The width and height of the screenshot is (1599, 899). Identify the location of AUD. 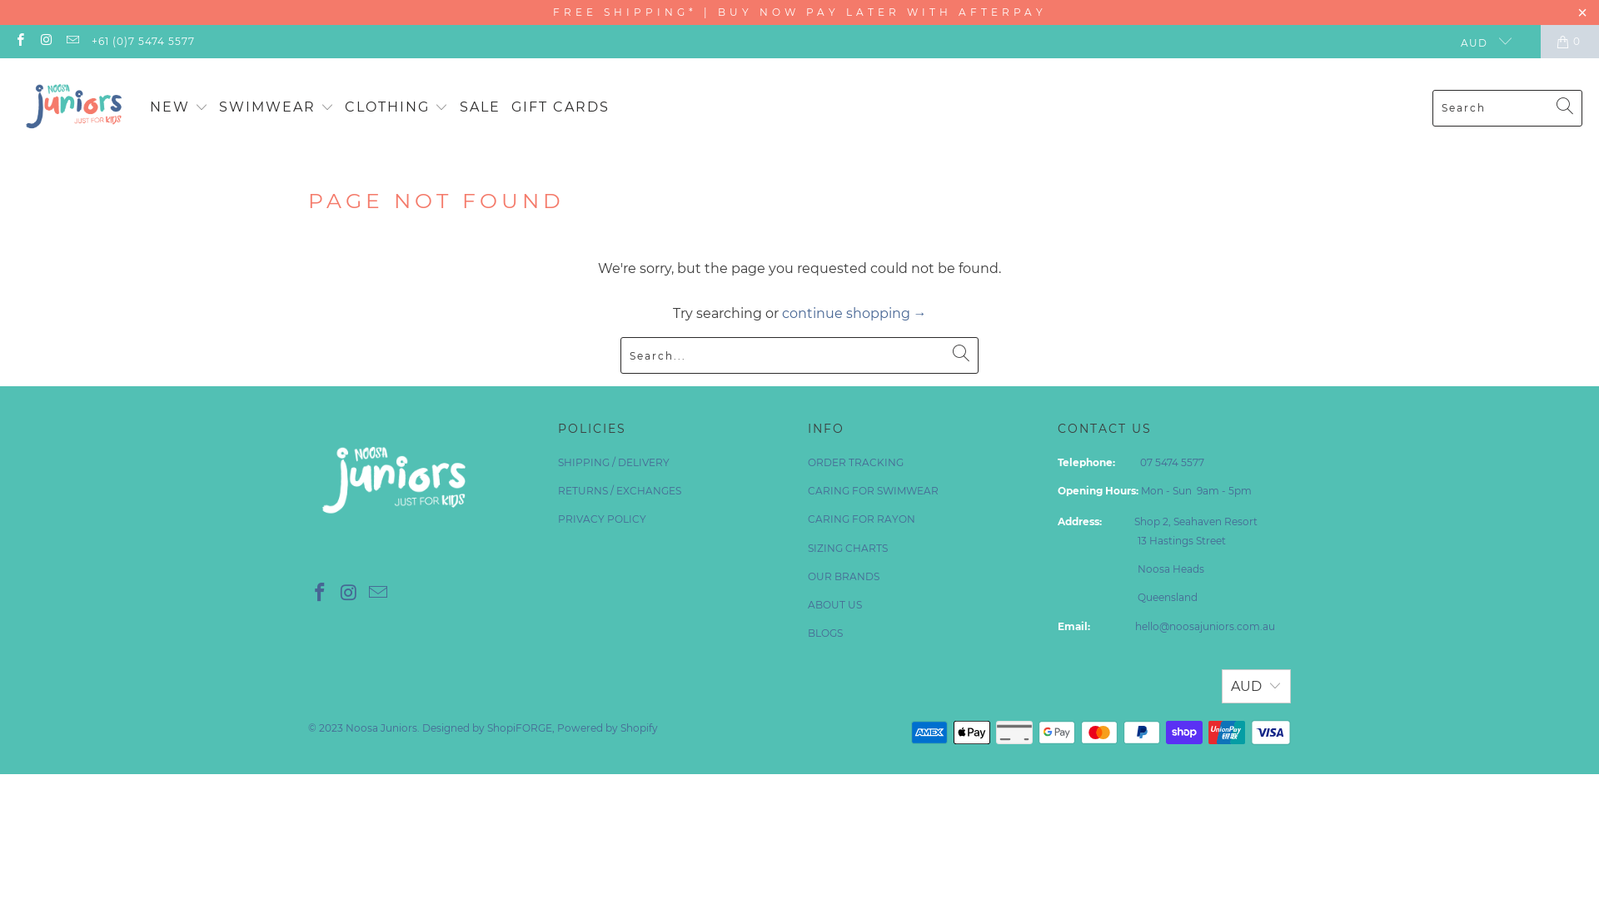
(1479, 42).